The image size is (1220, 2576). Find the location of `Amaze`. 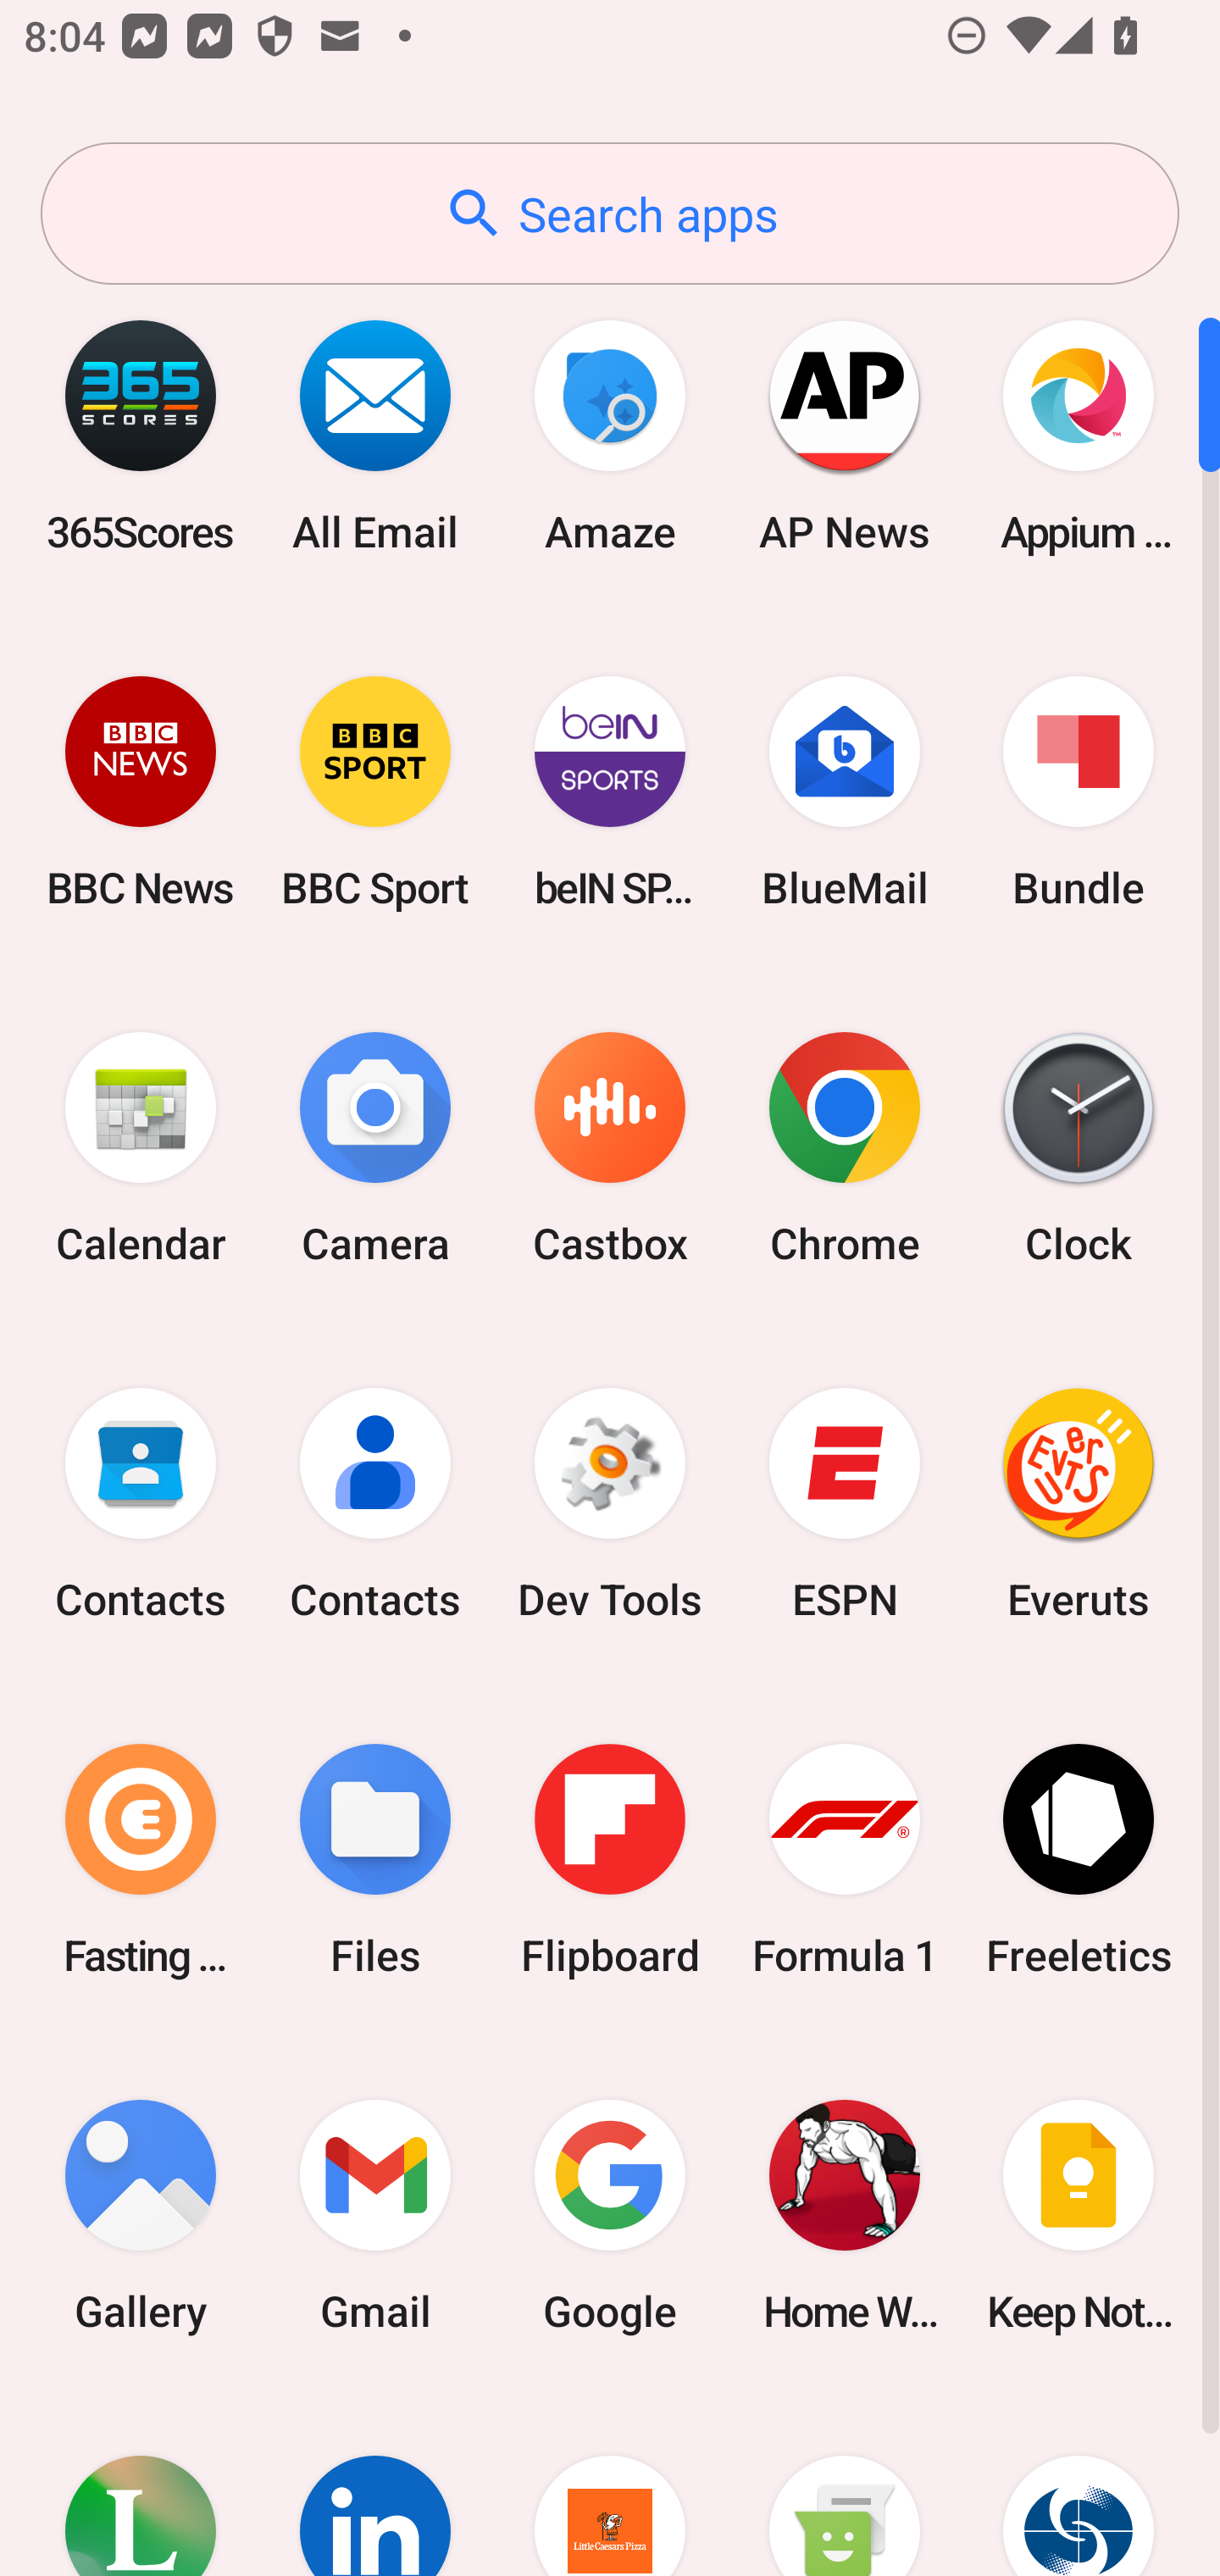

Amaze is located at coordinates (610, 436).